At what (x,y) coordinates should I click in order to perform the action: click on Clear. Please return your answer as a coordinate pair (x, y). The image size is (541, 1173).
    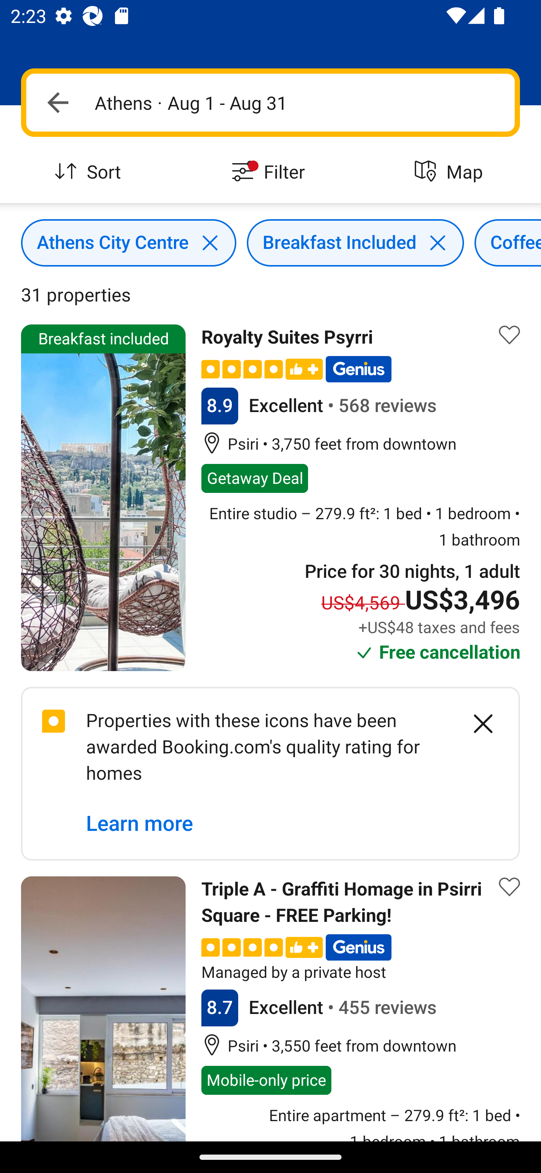
    Looking at the image, I should click on (475, 723).